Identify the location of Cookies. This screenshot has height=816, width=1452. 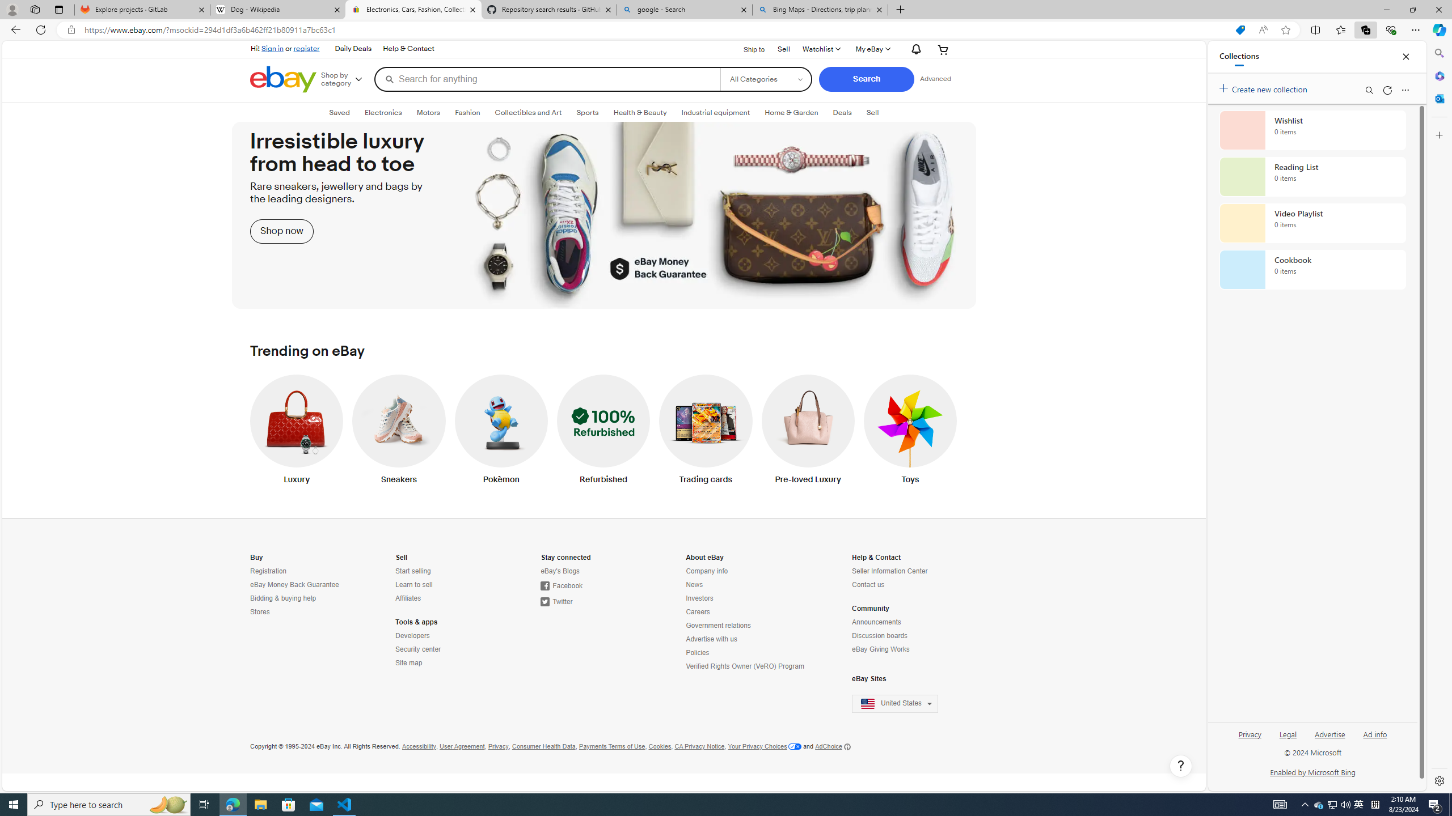
(659, 746).